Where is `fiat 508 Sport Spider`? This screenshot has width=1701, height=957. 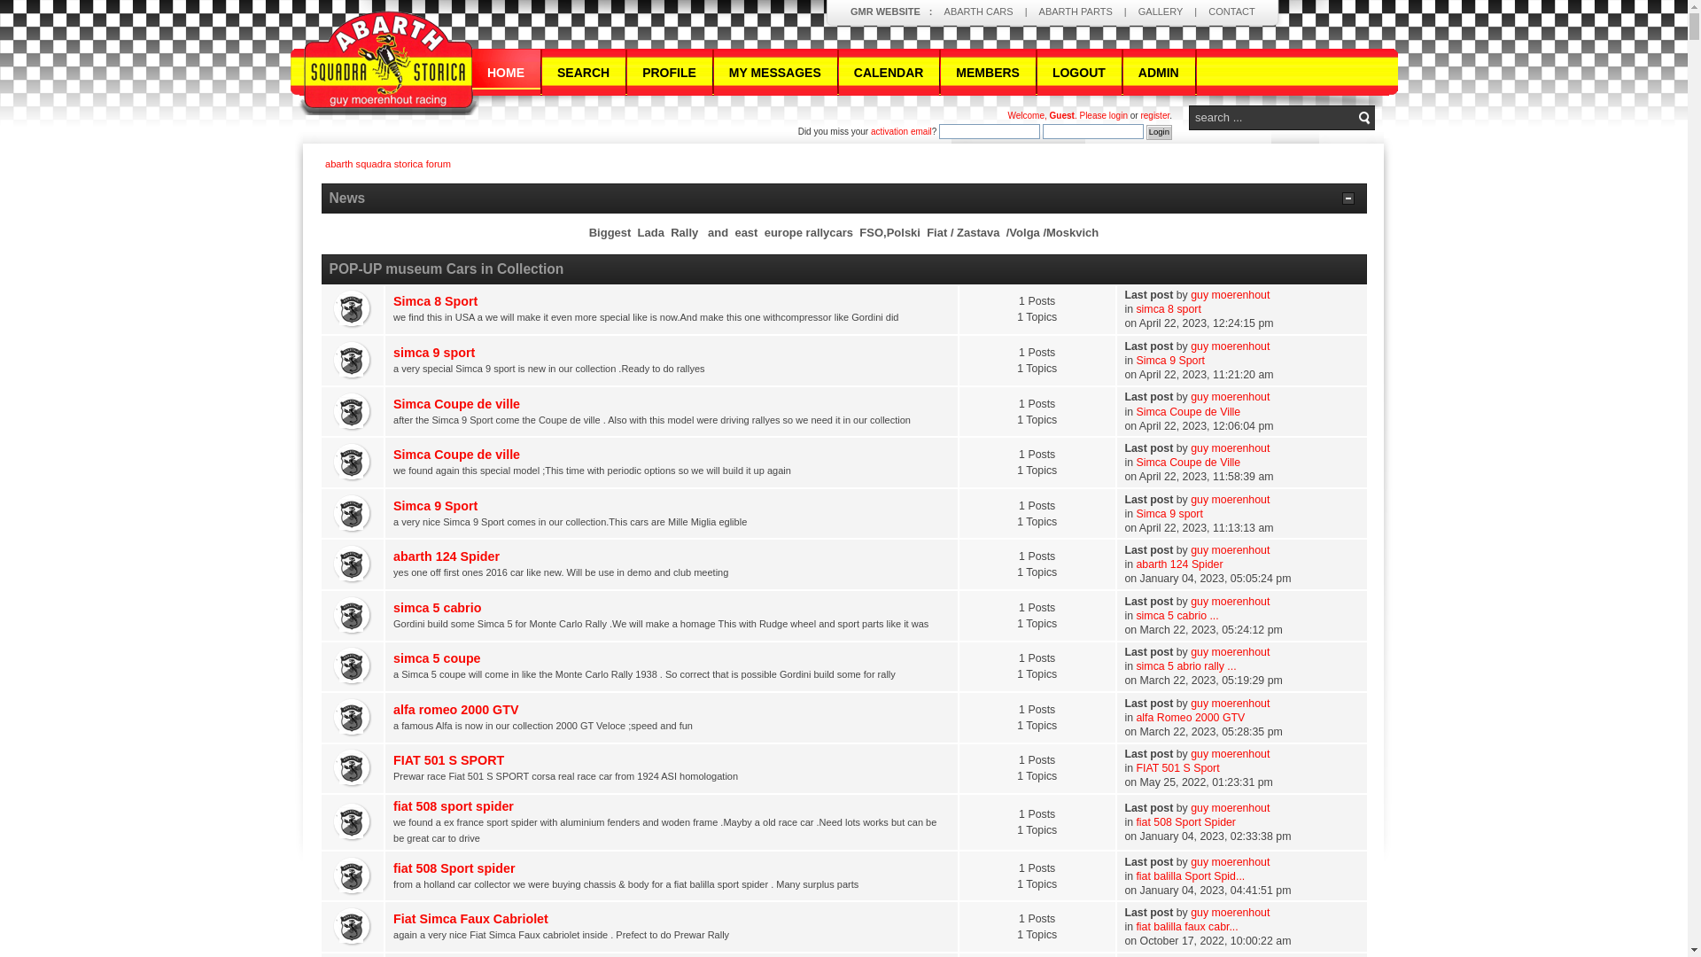 fiat 508 Sport Spider is located at coordinates (1185, 822).